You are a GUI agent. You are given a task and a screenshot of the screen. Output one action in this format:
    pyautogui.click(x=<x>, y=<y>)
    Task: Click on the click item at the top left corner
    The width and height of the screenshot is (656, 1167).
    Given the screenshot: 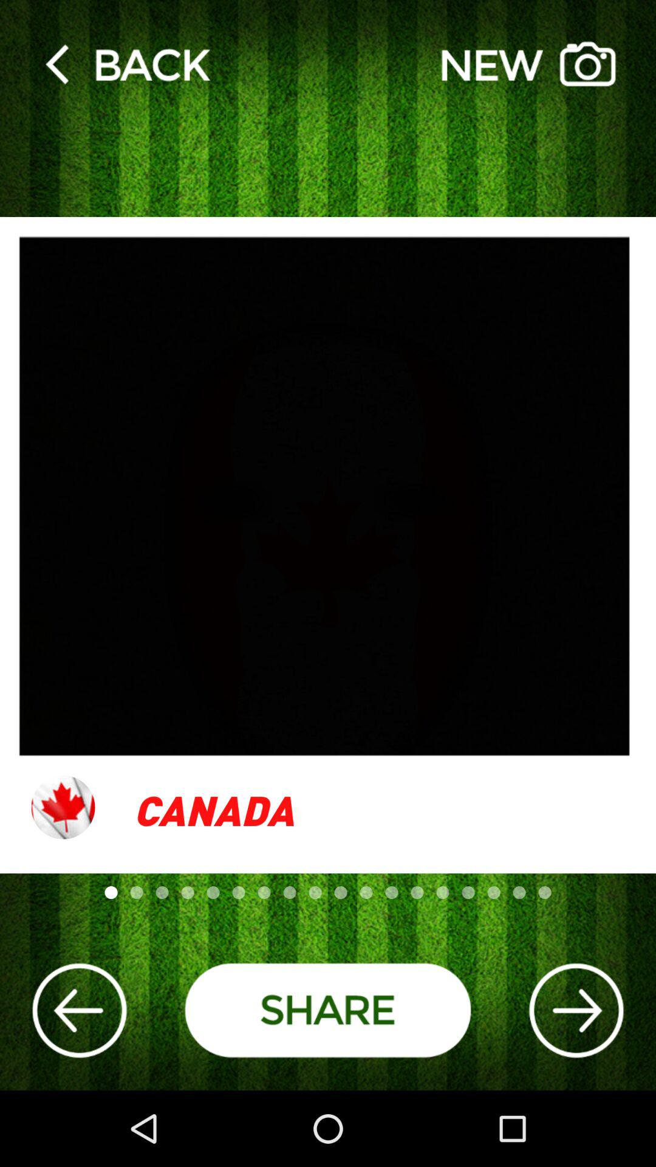 What is the action you would take?
    pyautogui.click(x=128, y=63)
    